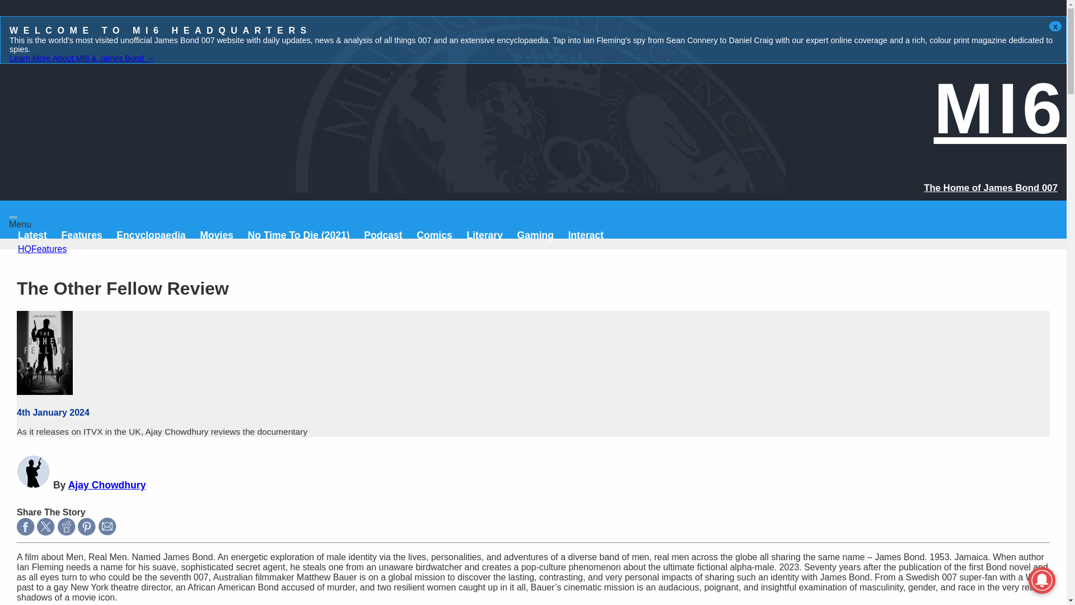 The image size is (1075, 605). What do you see at coordinates (535, 235) in the screenshot?
I see `Gaming` at bounding box center [535, 235].